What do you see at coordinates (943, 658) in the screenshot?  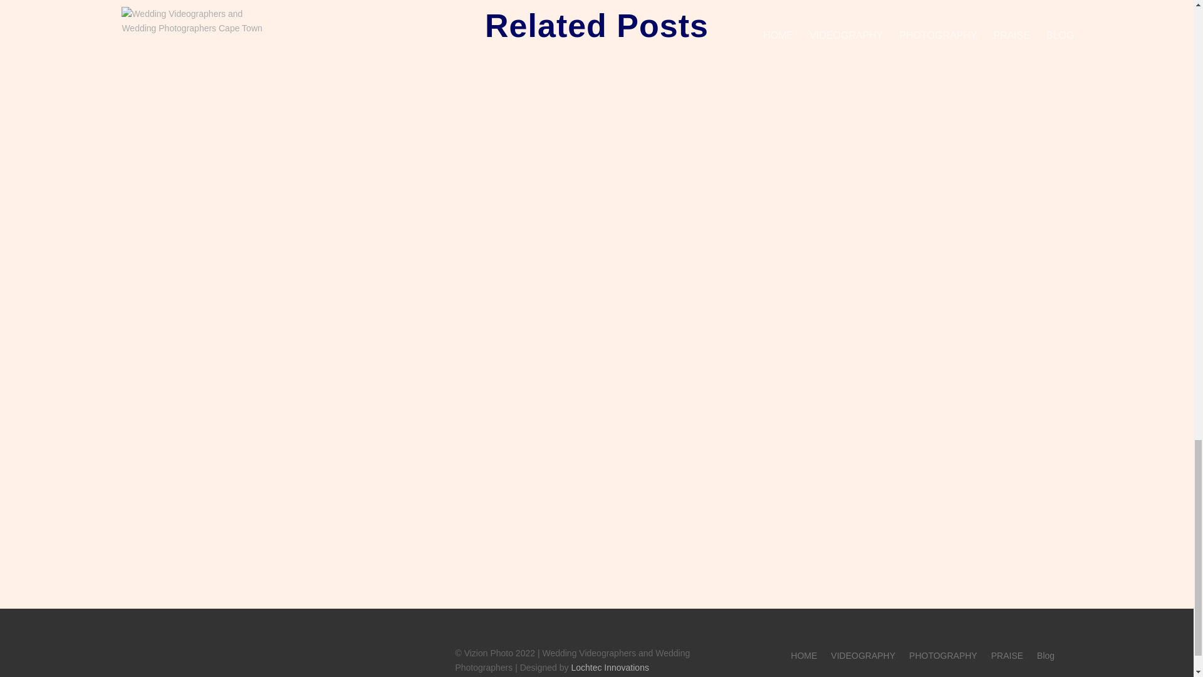 I see `PHOTOGRAPHY` at bounding box center [943, 658].